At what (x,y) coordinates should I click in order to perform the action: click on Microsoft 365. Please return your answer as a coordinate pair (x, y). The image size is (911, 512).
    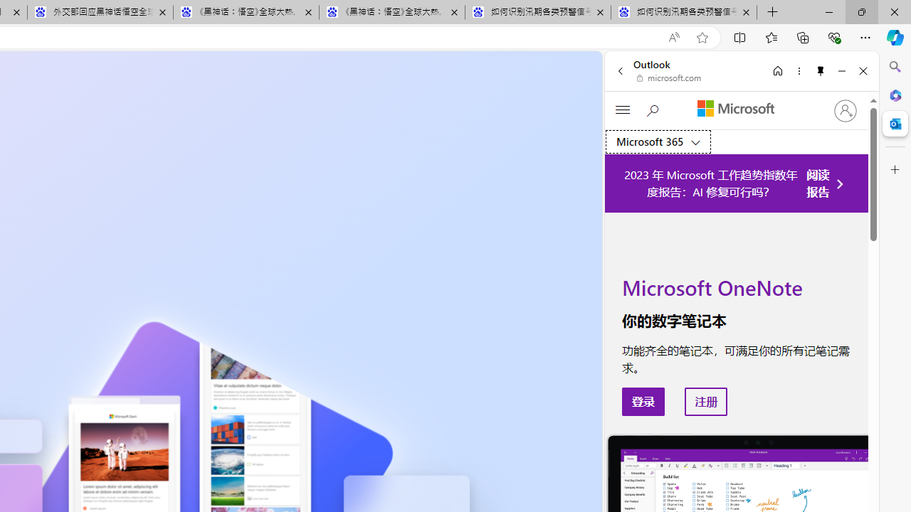
    Looking at the image, I should click on (895, 95).